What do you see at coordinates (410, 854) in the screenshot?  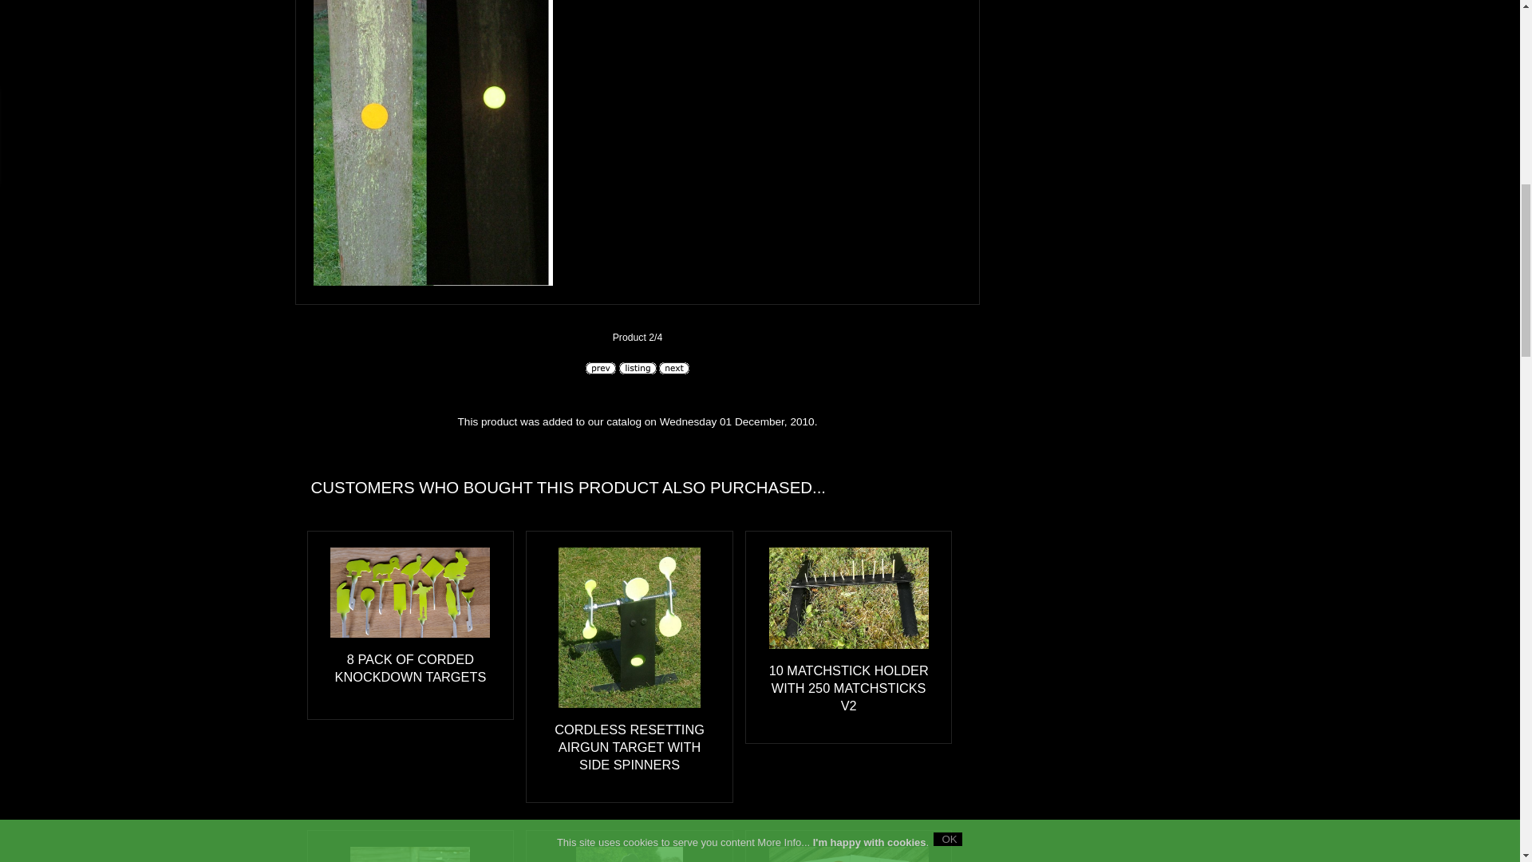 I see ` 6mm Cordless Resetting Airgun Target with Side Spinners ` at bounding box center [410, 854].